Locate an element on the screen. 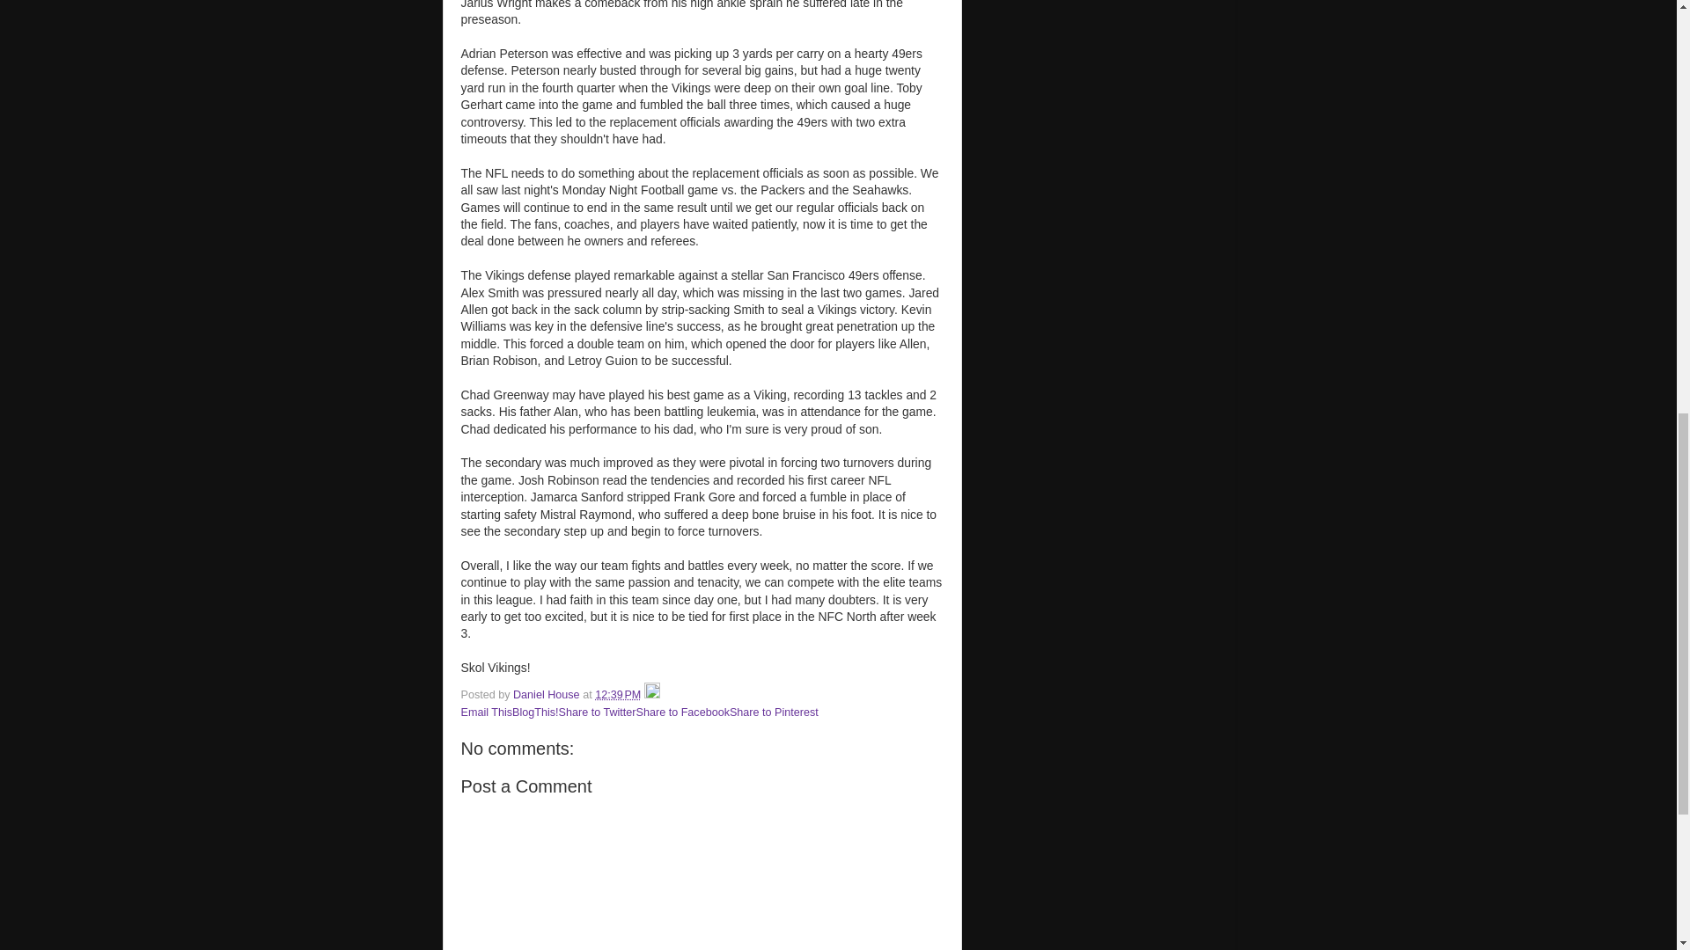 This screenshot has width=1690, height=950. Email This is located at coordinates (488, 712).